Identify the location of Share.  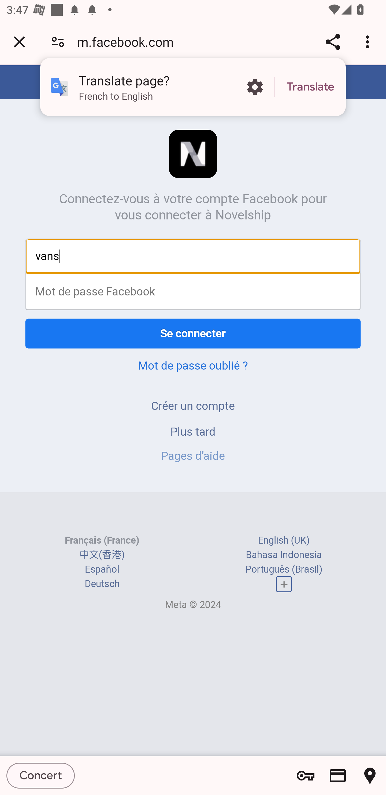
(333, 42).